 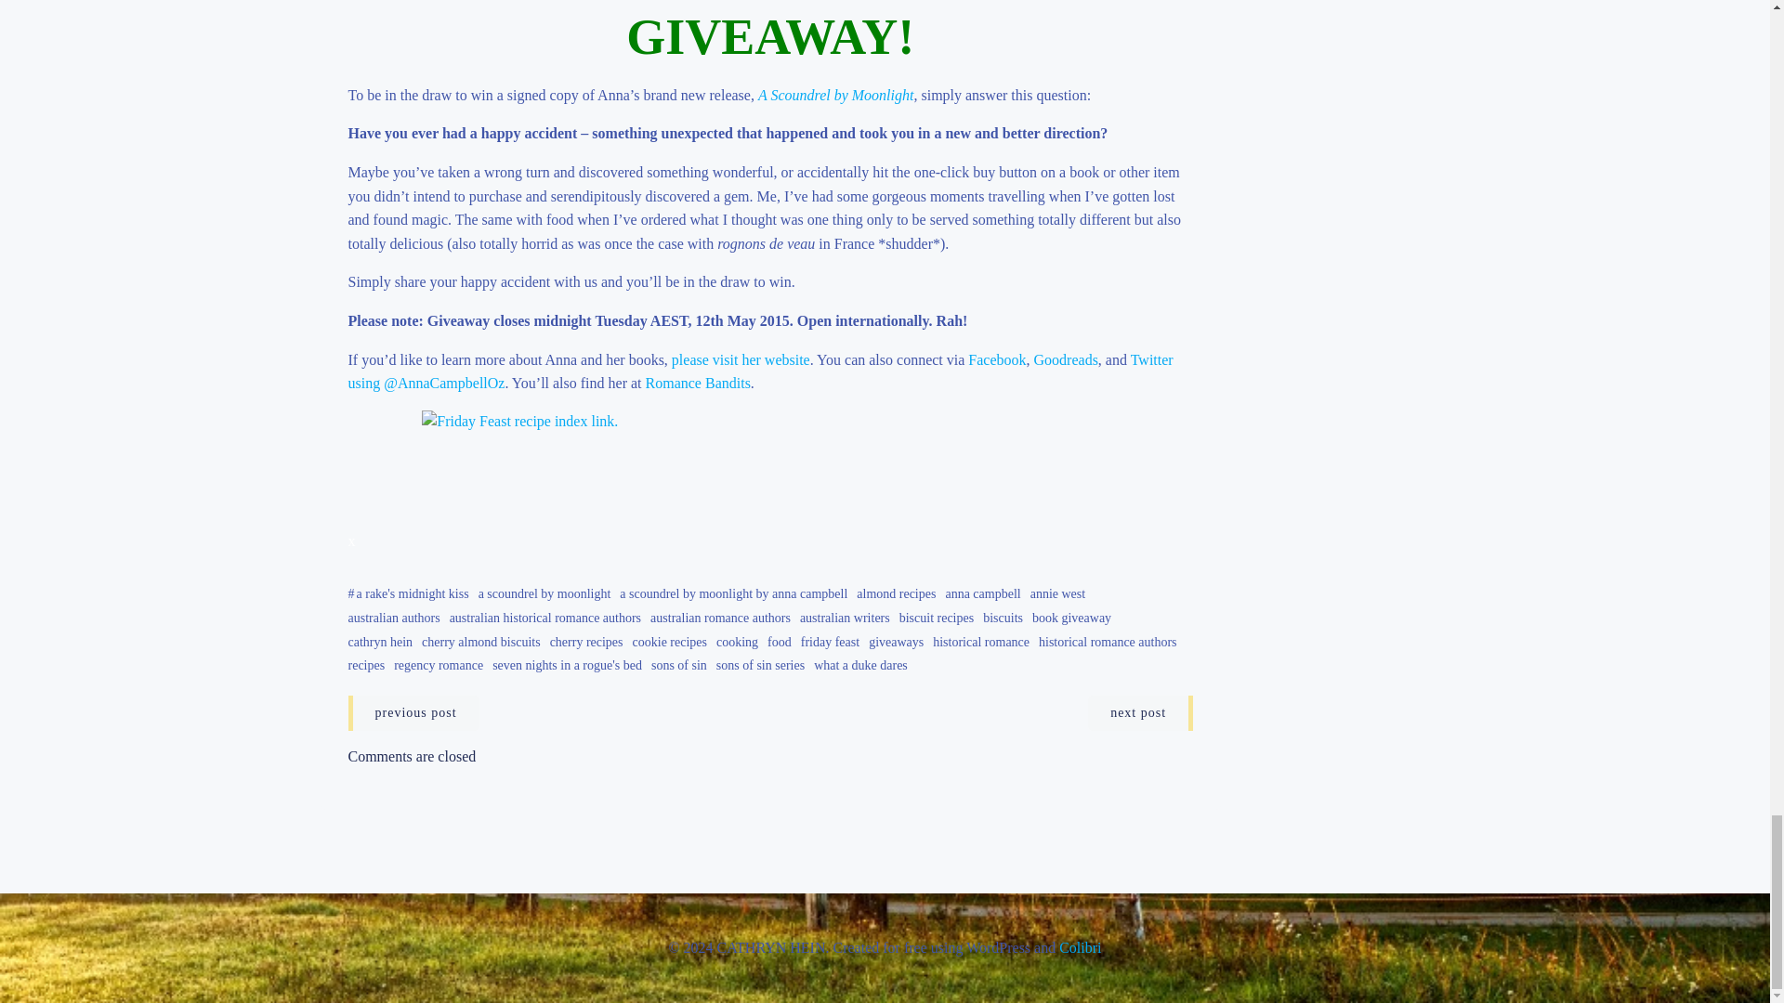 What do you see at coordinates (770, 462) in the screenshot?
I see `Friday Feast Recipe Index` at bounding box center [770, 462].